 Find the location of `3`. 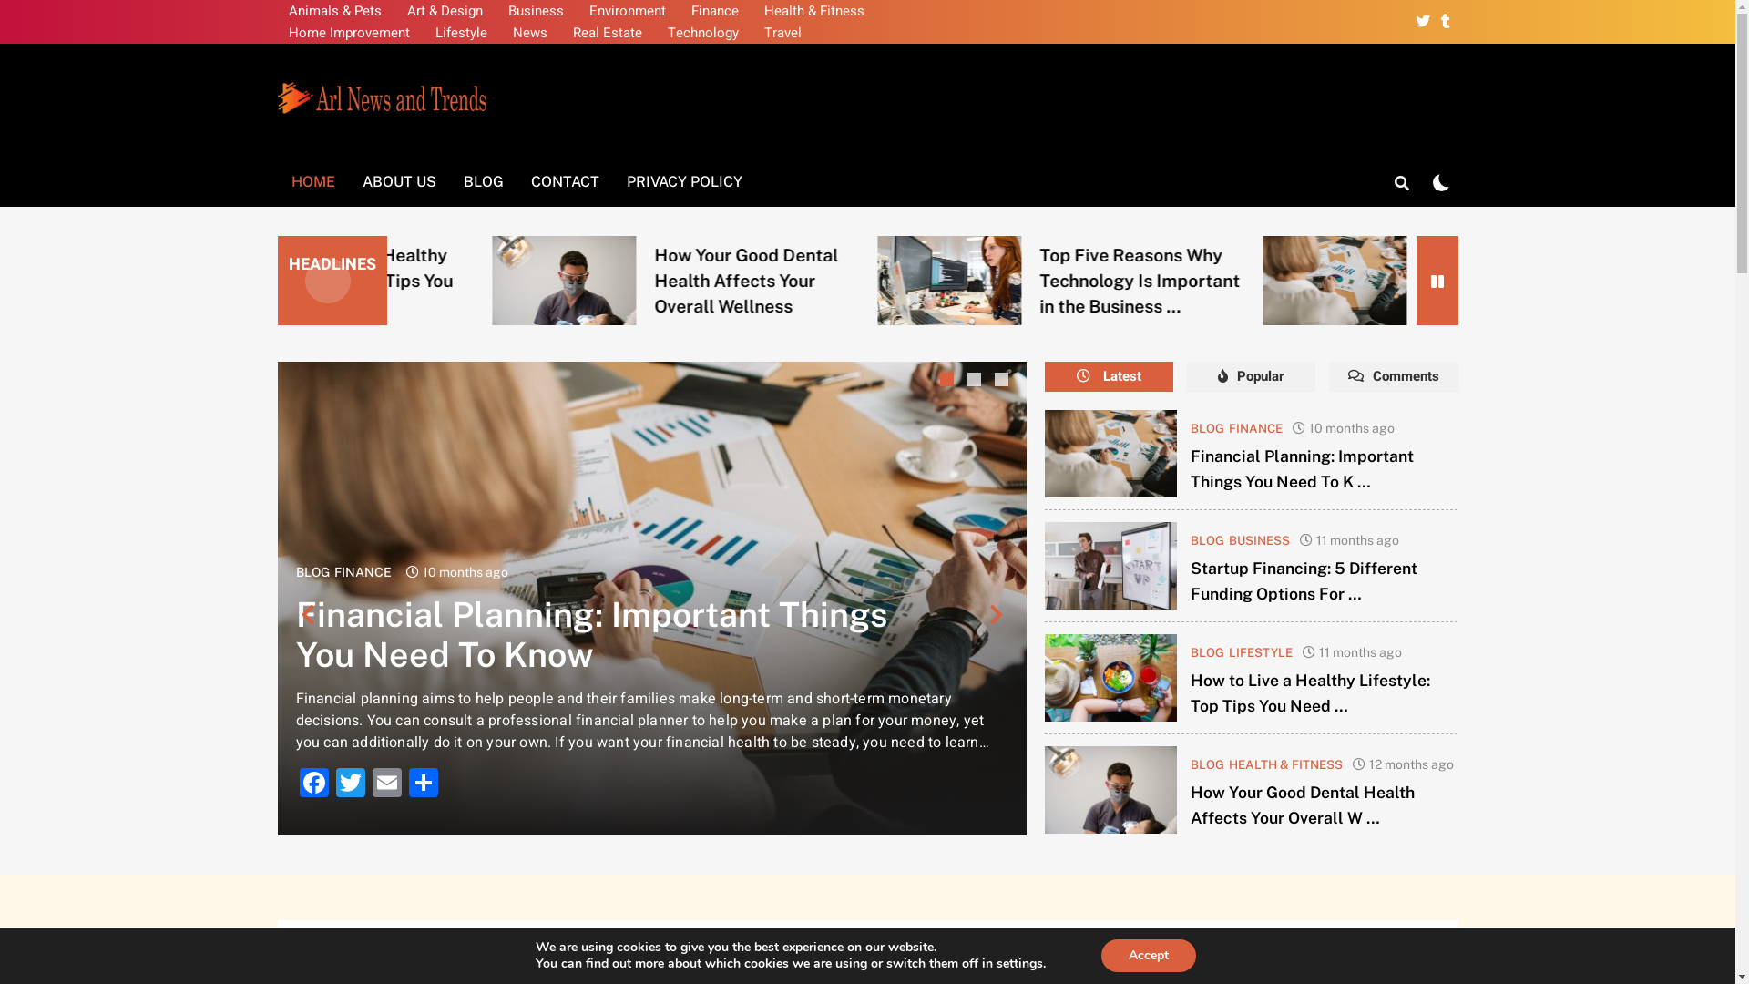

3 is located at coordinates (1004, 382).